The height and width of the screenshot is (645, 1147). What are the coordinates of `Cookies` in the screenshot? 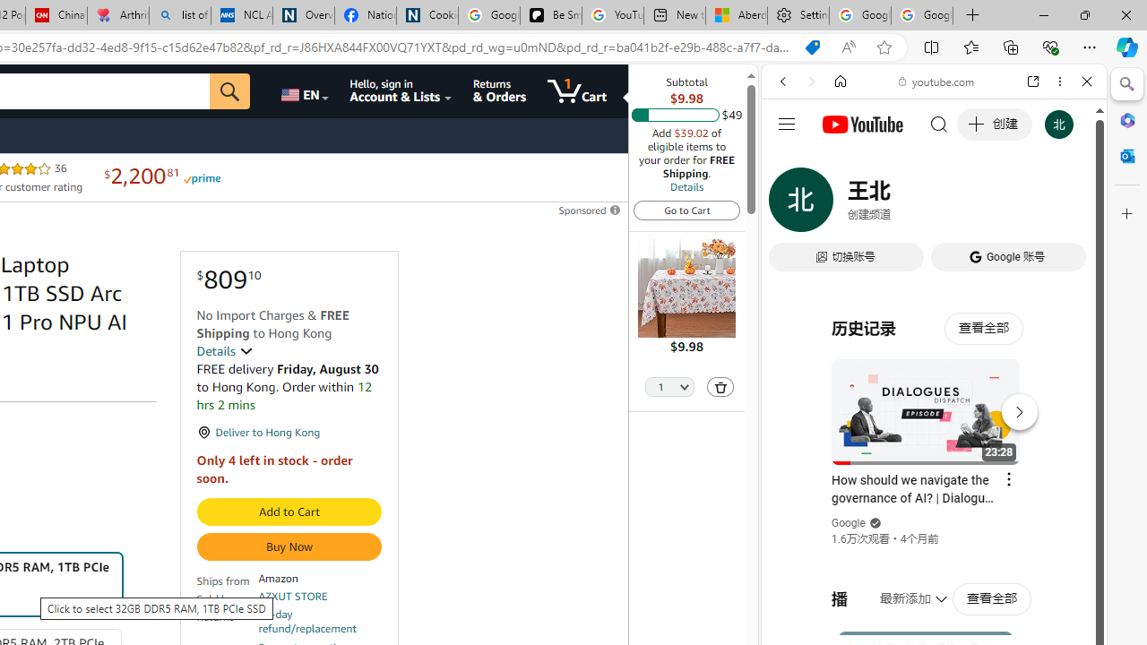 It's located at (427, 16).